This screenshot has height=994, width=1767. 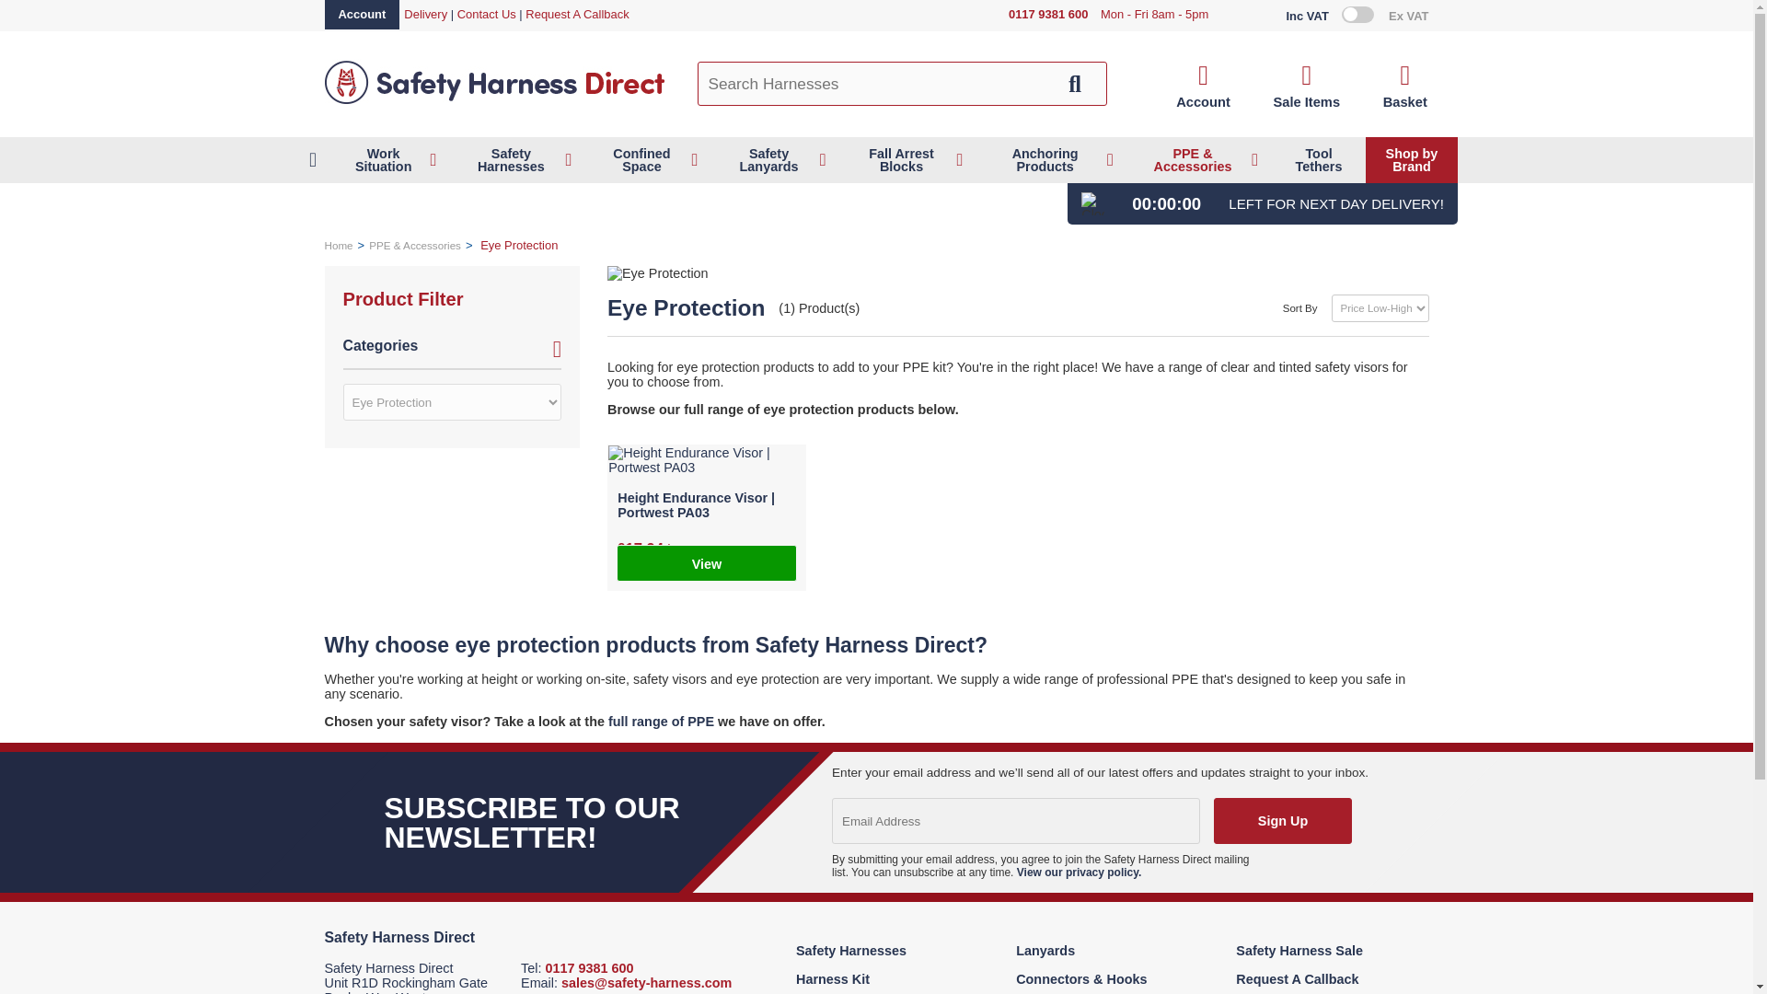 I want to click on 0117 9381 600, so click(x=1048, y=15).